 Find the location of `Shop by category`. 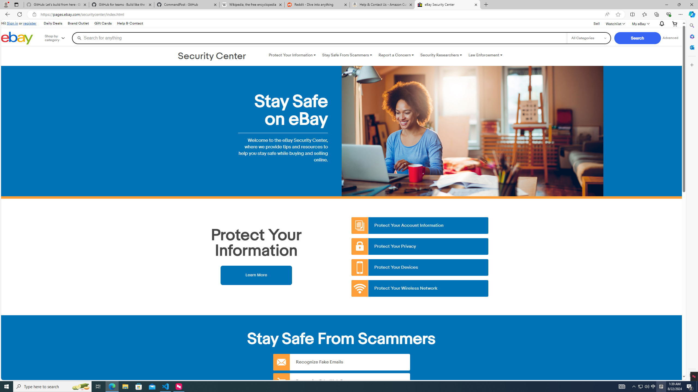

Shop by category is located at coordinates (58, 38).